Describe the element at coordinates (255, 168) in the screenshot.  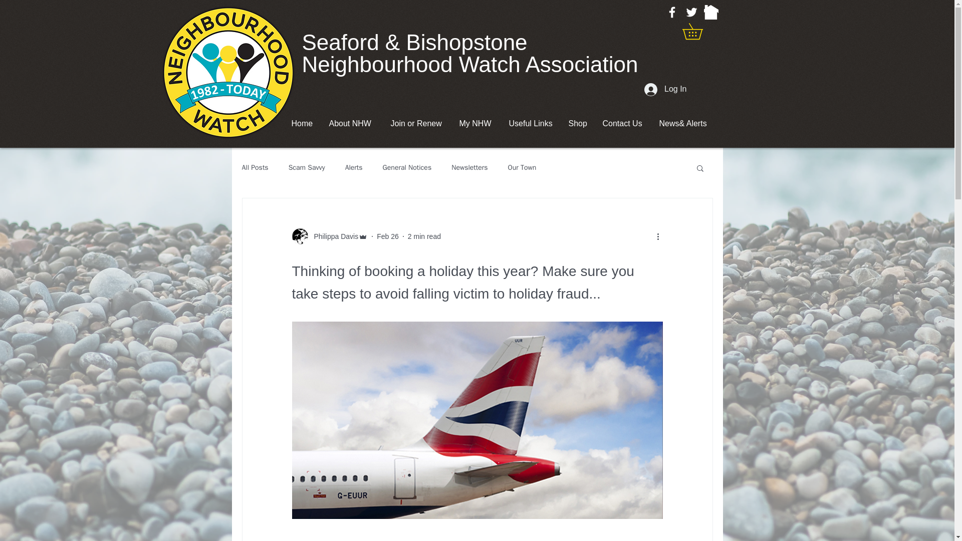
I see `All Posts` at that location.